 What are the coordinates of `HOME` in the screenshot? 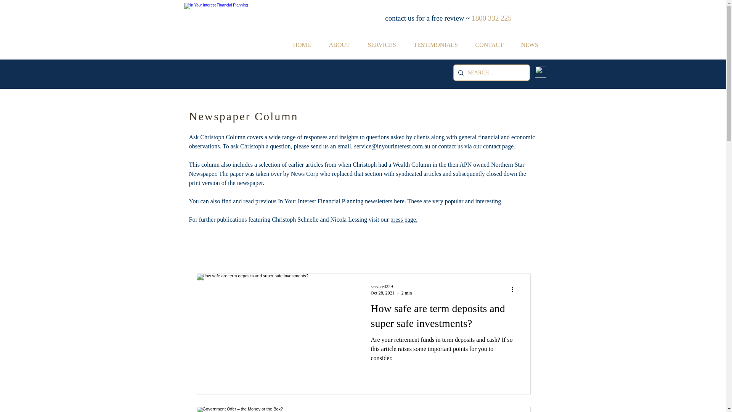 It's located at (305, 45).